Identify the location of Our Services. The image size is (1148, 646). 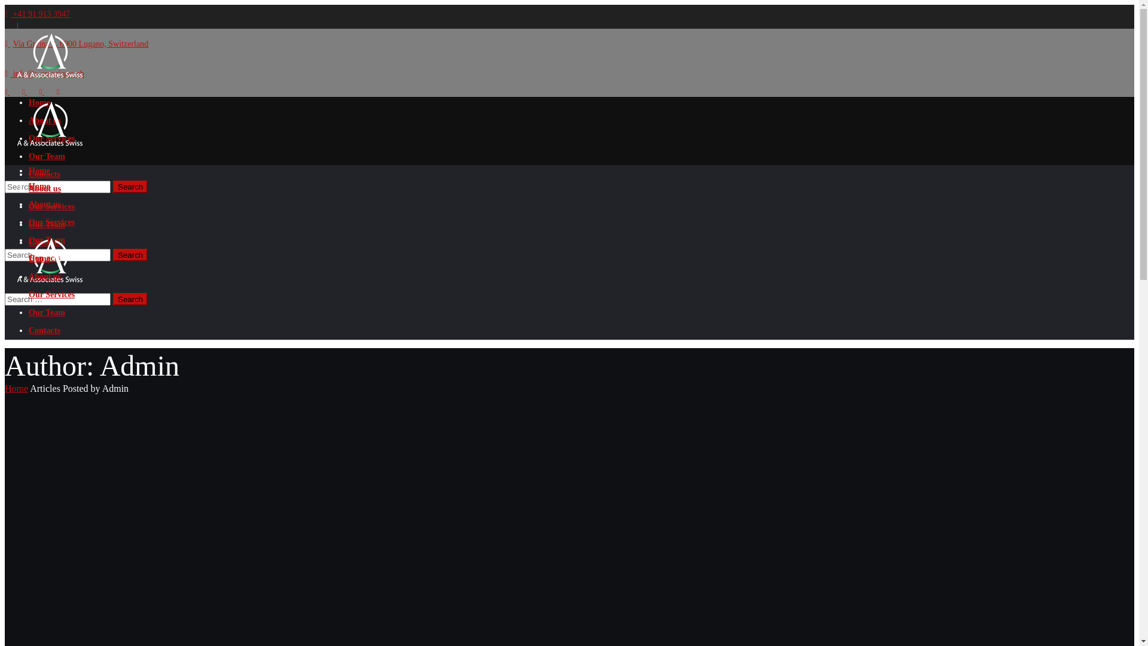
(51, 294).